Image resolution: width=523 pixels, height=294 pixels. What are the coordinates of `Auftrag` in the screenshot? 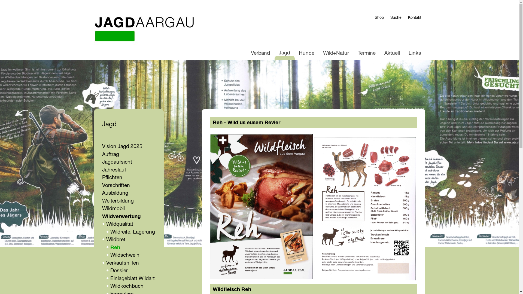 It's located at (110, 155).